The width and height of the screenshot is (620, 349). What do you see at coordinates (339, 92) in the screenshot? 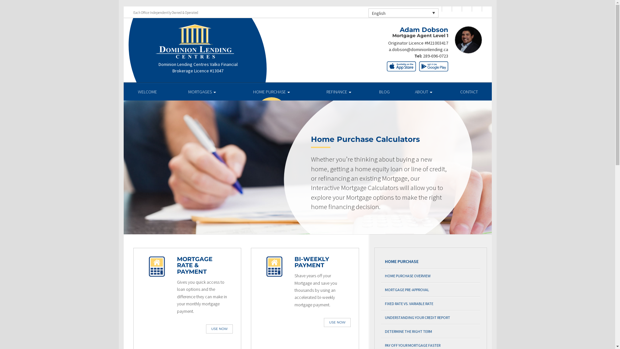
I see `REFINANCE` at bounding box center [339, 92].